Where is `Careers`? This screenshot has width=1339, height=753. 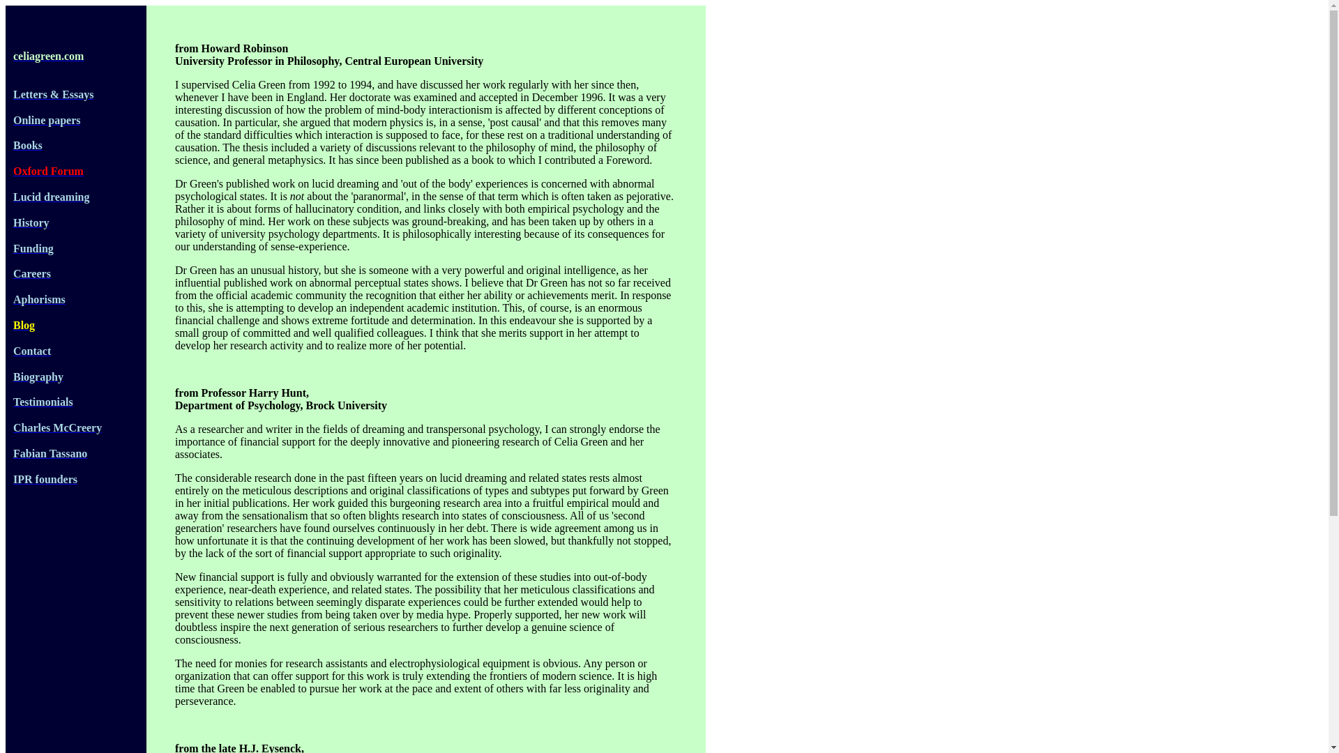 Careers is located at coordinates (28, 273).